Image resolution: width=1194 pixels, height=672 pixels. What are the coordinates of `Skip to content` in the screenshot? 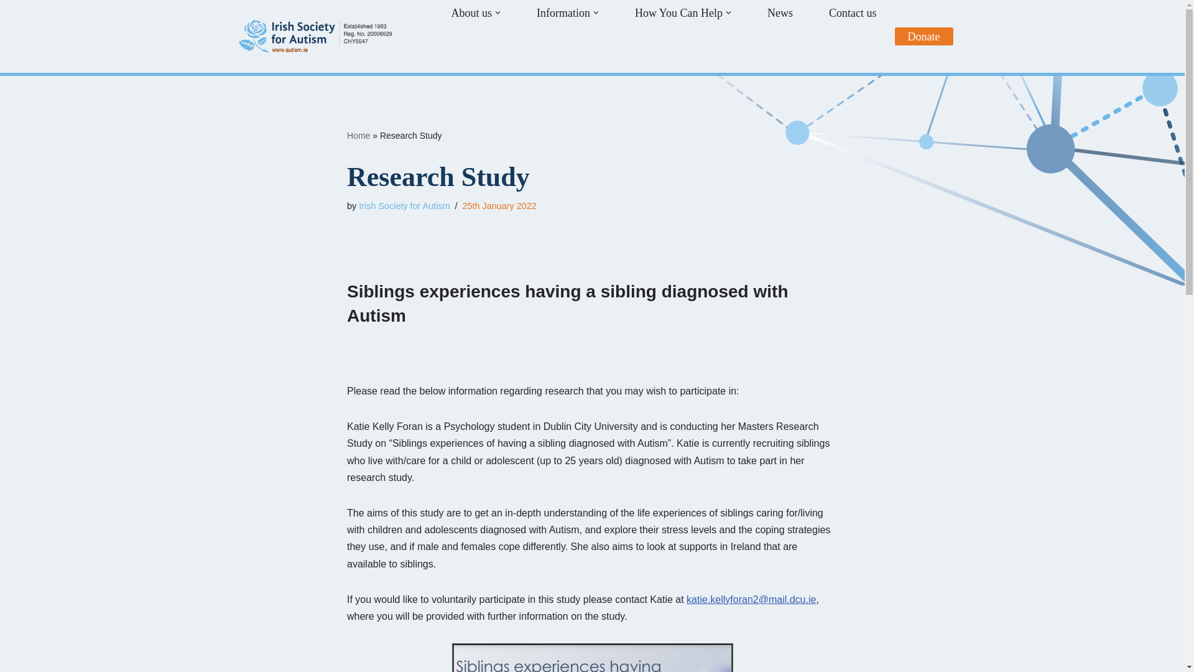 It's located at (9, 26).